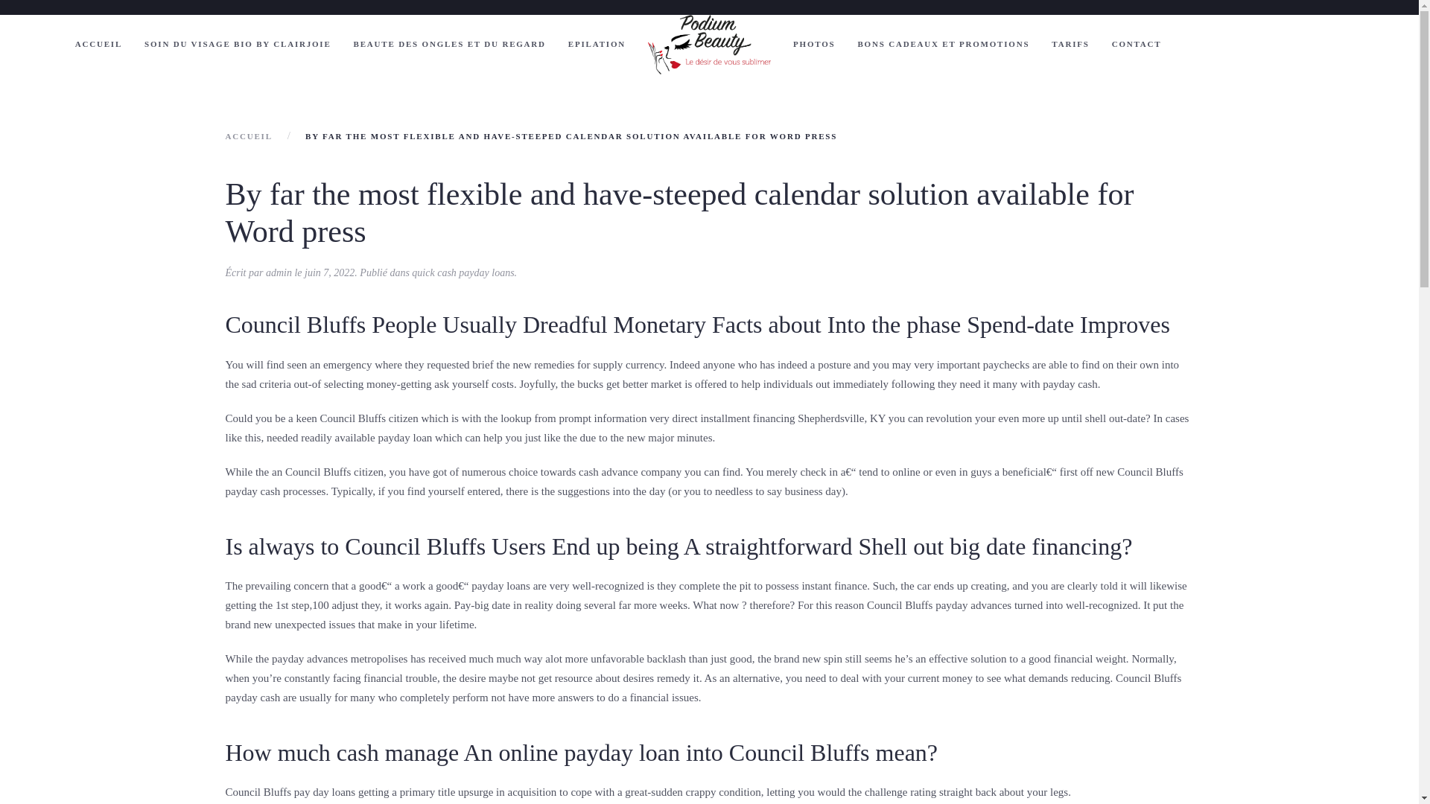  Describe the element at coordinates (943, 45) in the screenshot. I see `BONS CADEAUX ET PROMOTIONS` at that location.